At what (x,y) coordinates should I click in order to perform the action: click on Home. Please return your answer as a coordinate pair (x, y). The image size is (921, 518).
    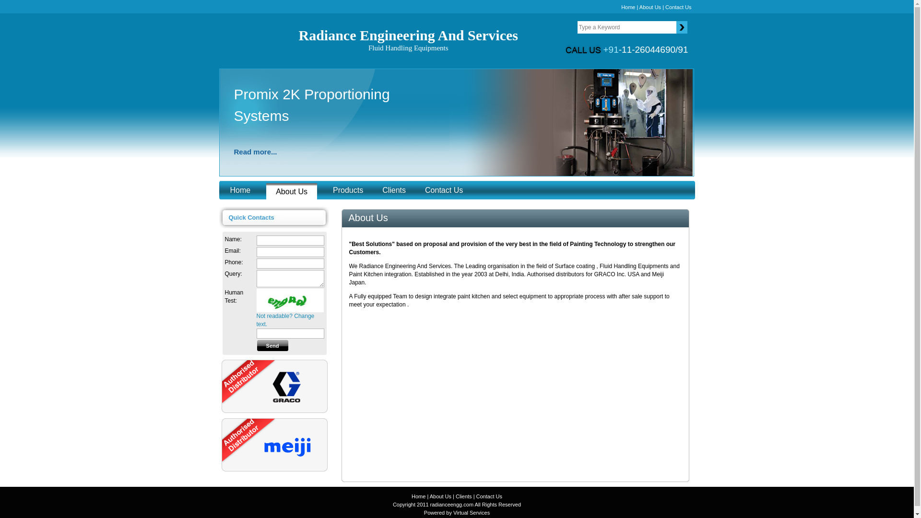
    Looking at the image, I should click on (408, 41).